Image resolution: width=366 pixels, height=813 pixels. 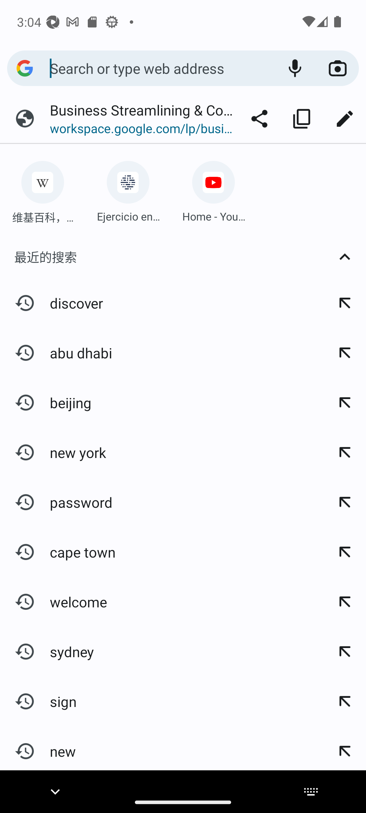 I want to click on Share…, so click(x=259, y=119).